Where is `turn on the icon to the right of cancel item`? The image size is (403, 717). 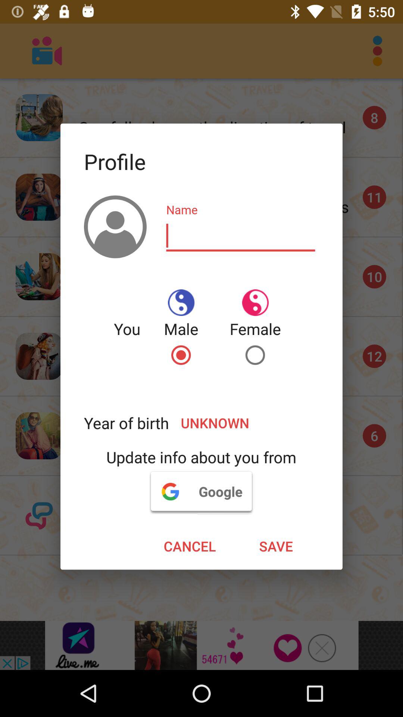 turn on the icon to the right of cancel item is located at coordinates (276, 546).